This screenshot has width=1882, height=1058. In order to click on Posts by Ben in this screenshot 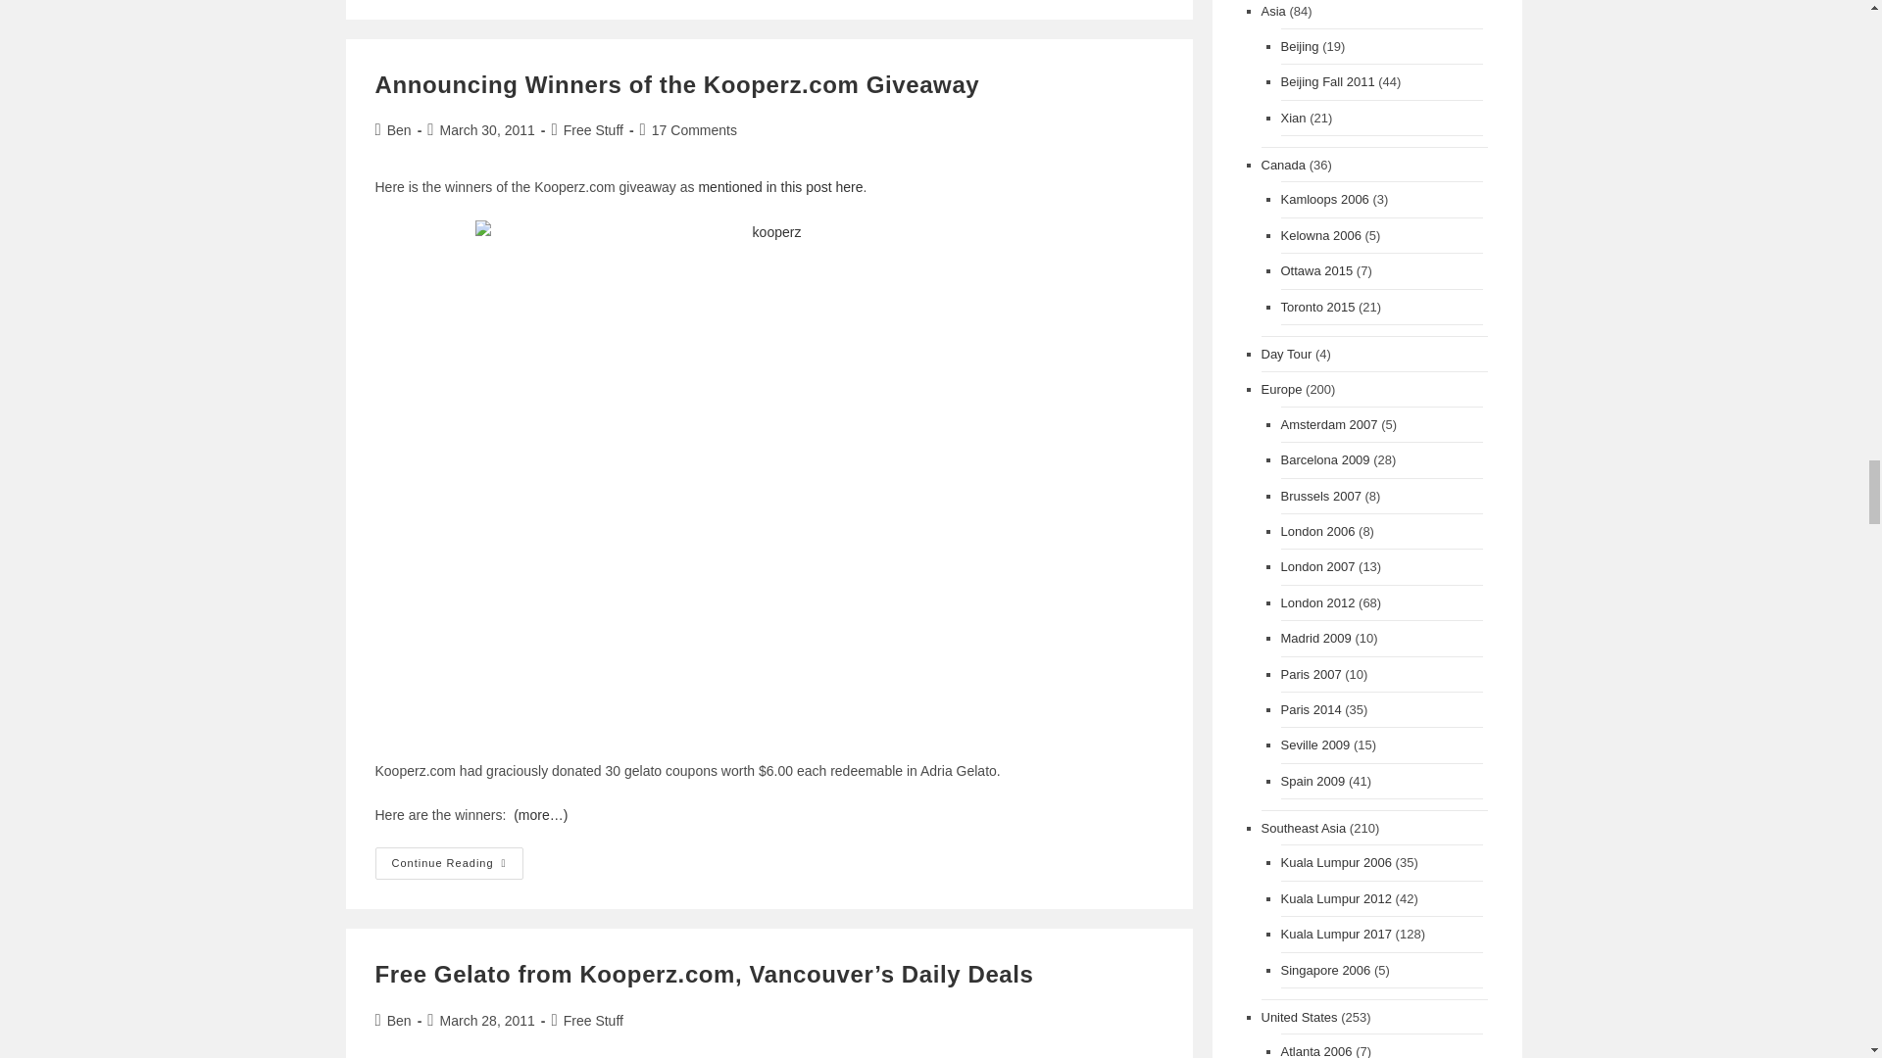, I will do `click(400, 130)`.